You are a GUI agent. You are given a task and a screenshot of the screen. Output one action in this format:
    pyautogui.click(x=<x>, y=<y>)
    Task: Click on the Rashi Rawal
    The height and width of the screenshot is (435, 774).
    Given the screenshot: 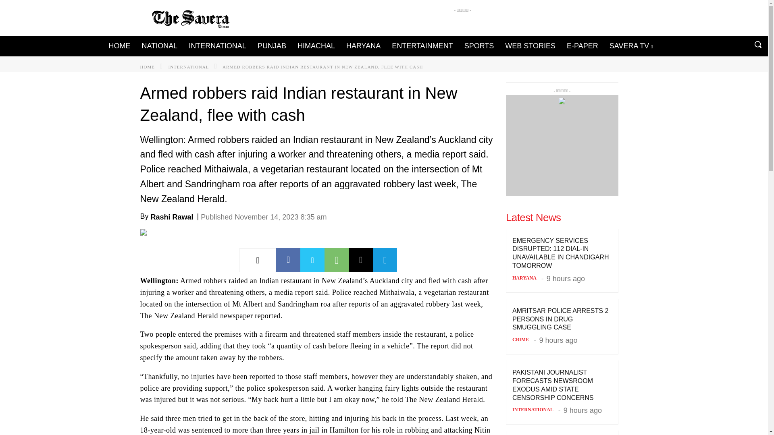 What is the action you would take?
    pyautogui.click(x=172, y=217)
    